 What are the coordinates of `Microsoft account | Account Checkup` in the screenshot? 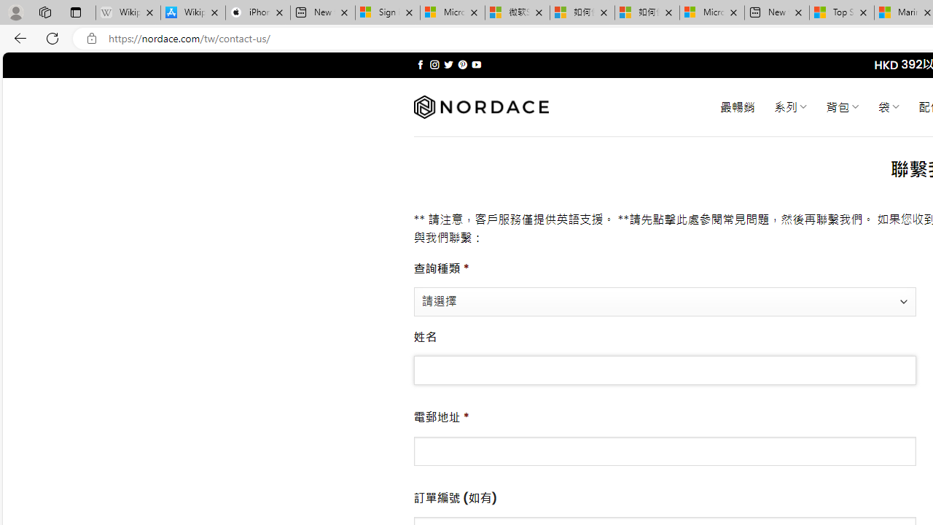 It's located at (712, 13).